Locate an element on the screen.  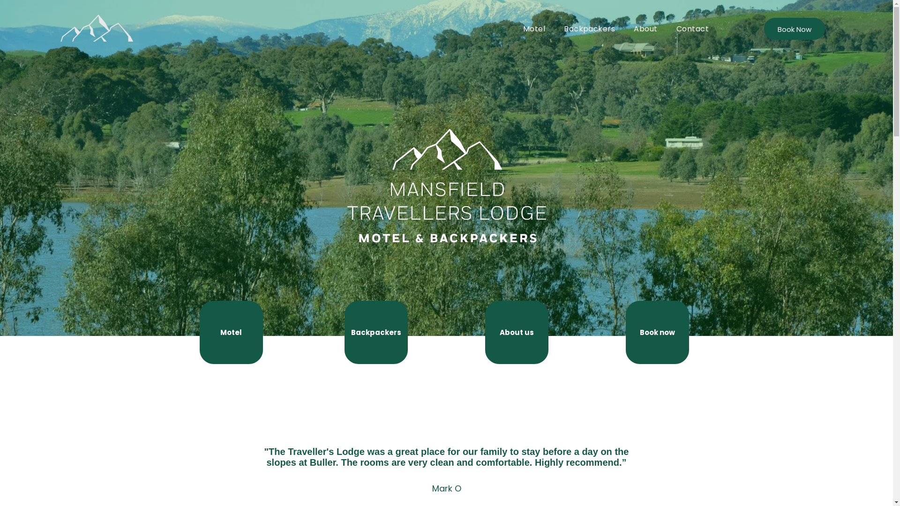
Book Now is located at coordinates (795, 29).